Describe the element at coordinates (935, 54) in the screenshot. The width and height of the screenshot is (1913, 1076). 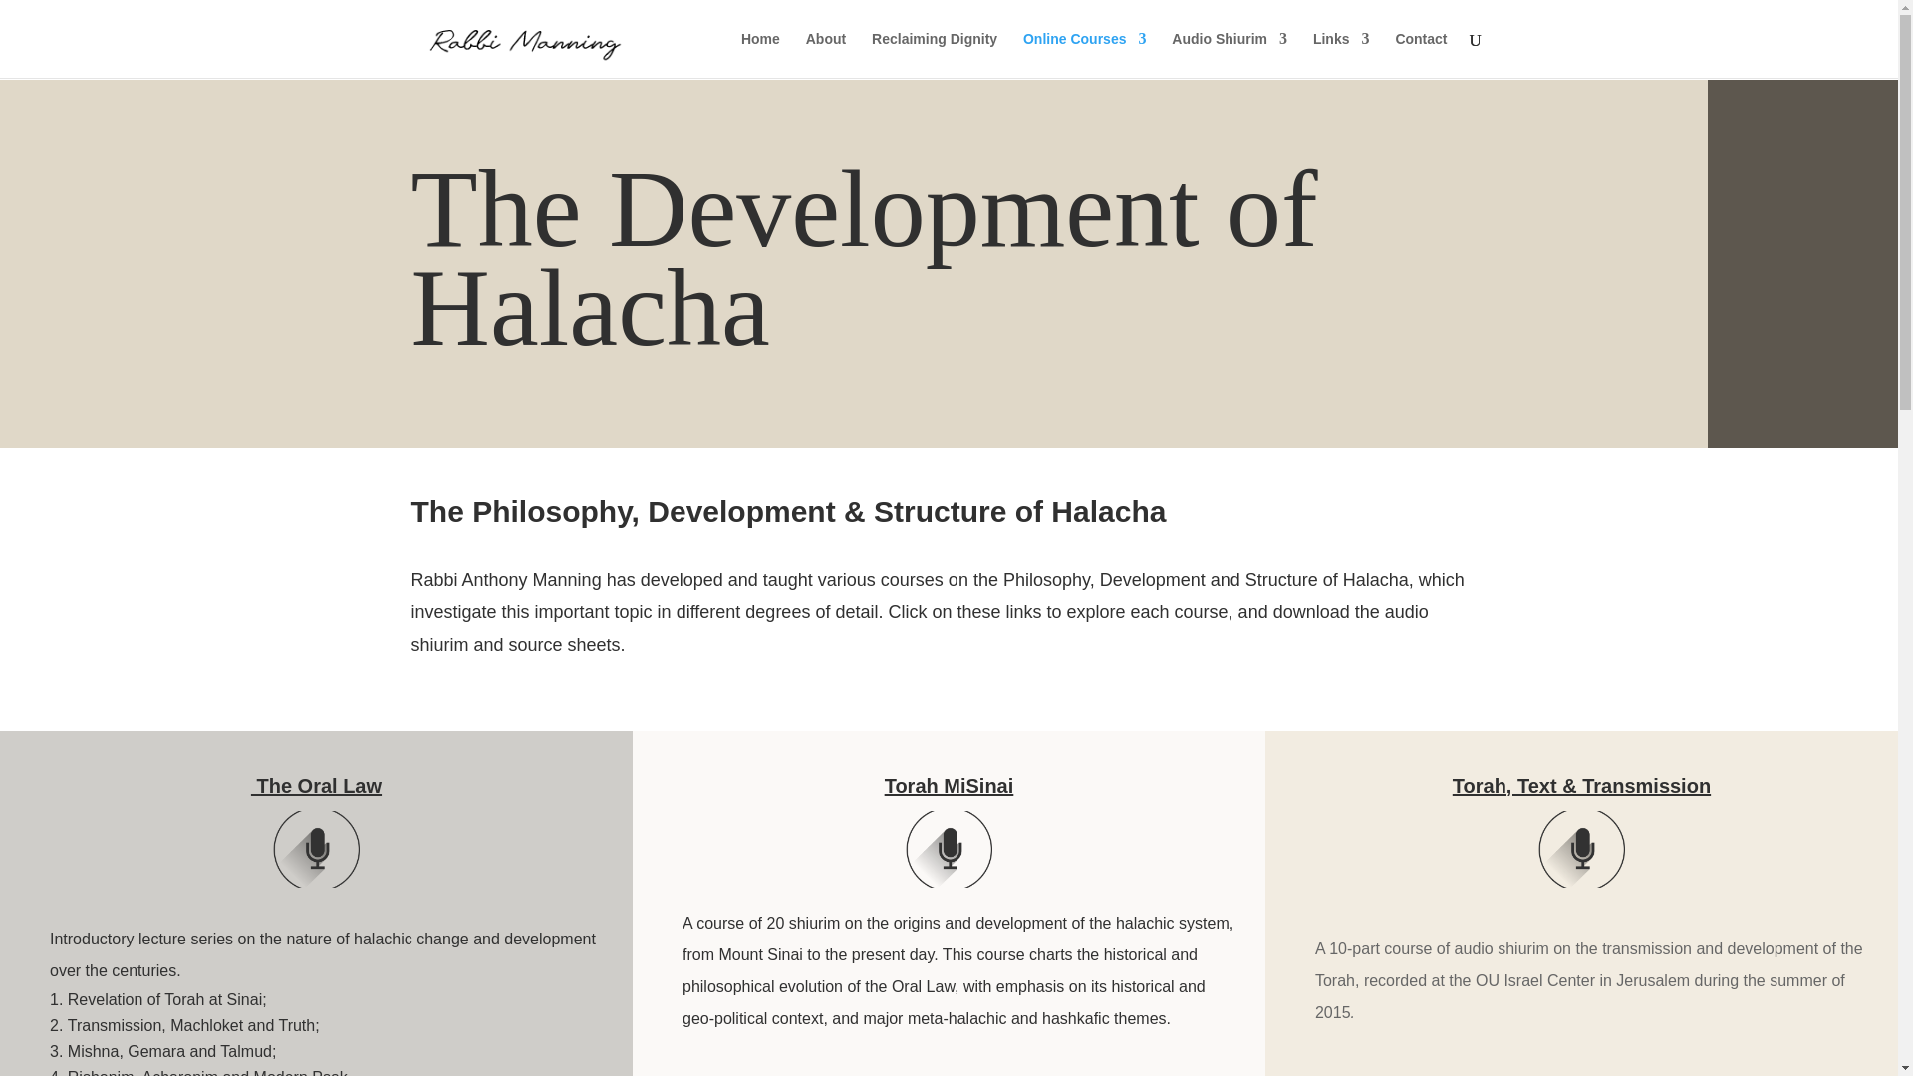
I see `Reclaiming Dignity` at that location.